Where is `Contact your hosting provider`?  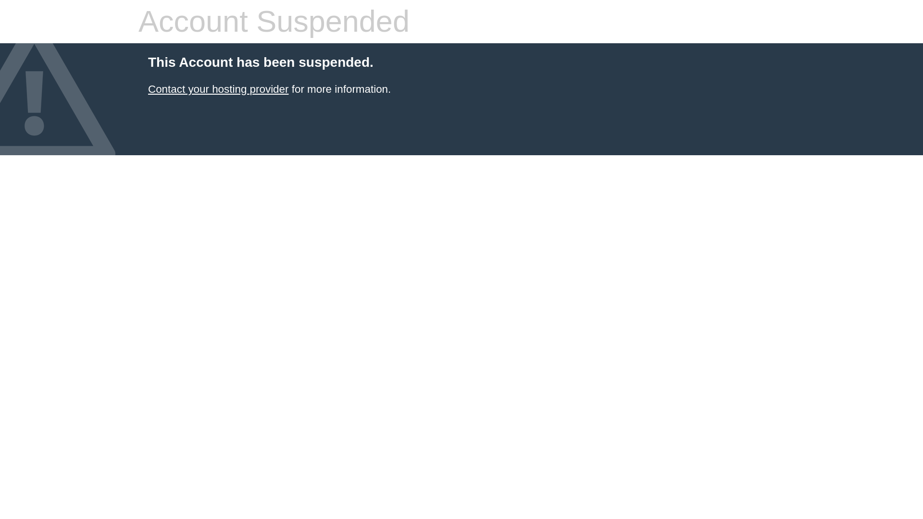
Contact your hosting provider is located at coordinates (218, 88).